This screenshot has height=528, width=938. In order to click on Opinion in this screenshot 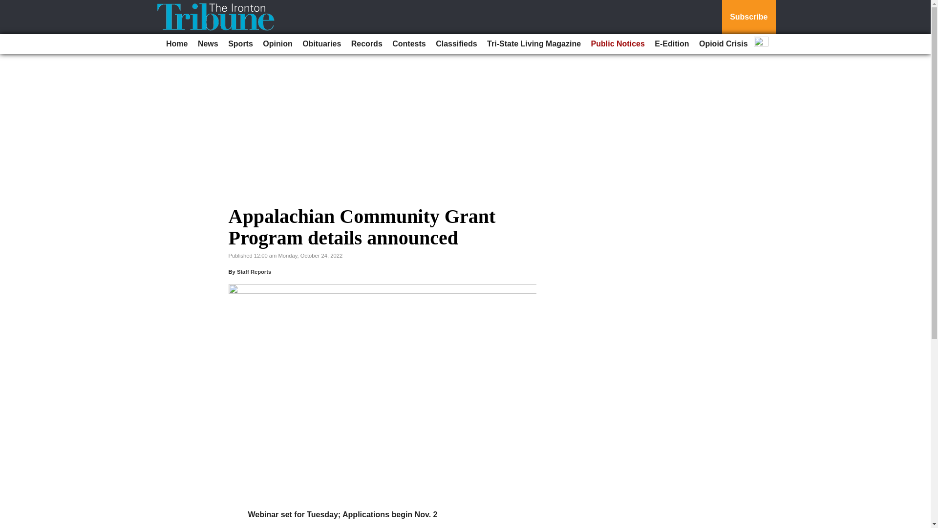, I will do `click(277, 44)`.